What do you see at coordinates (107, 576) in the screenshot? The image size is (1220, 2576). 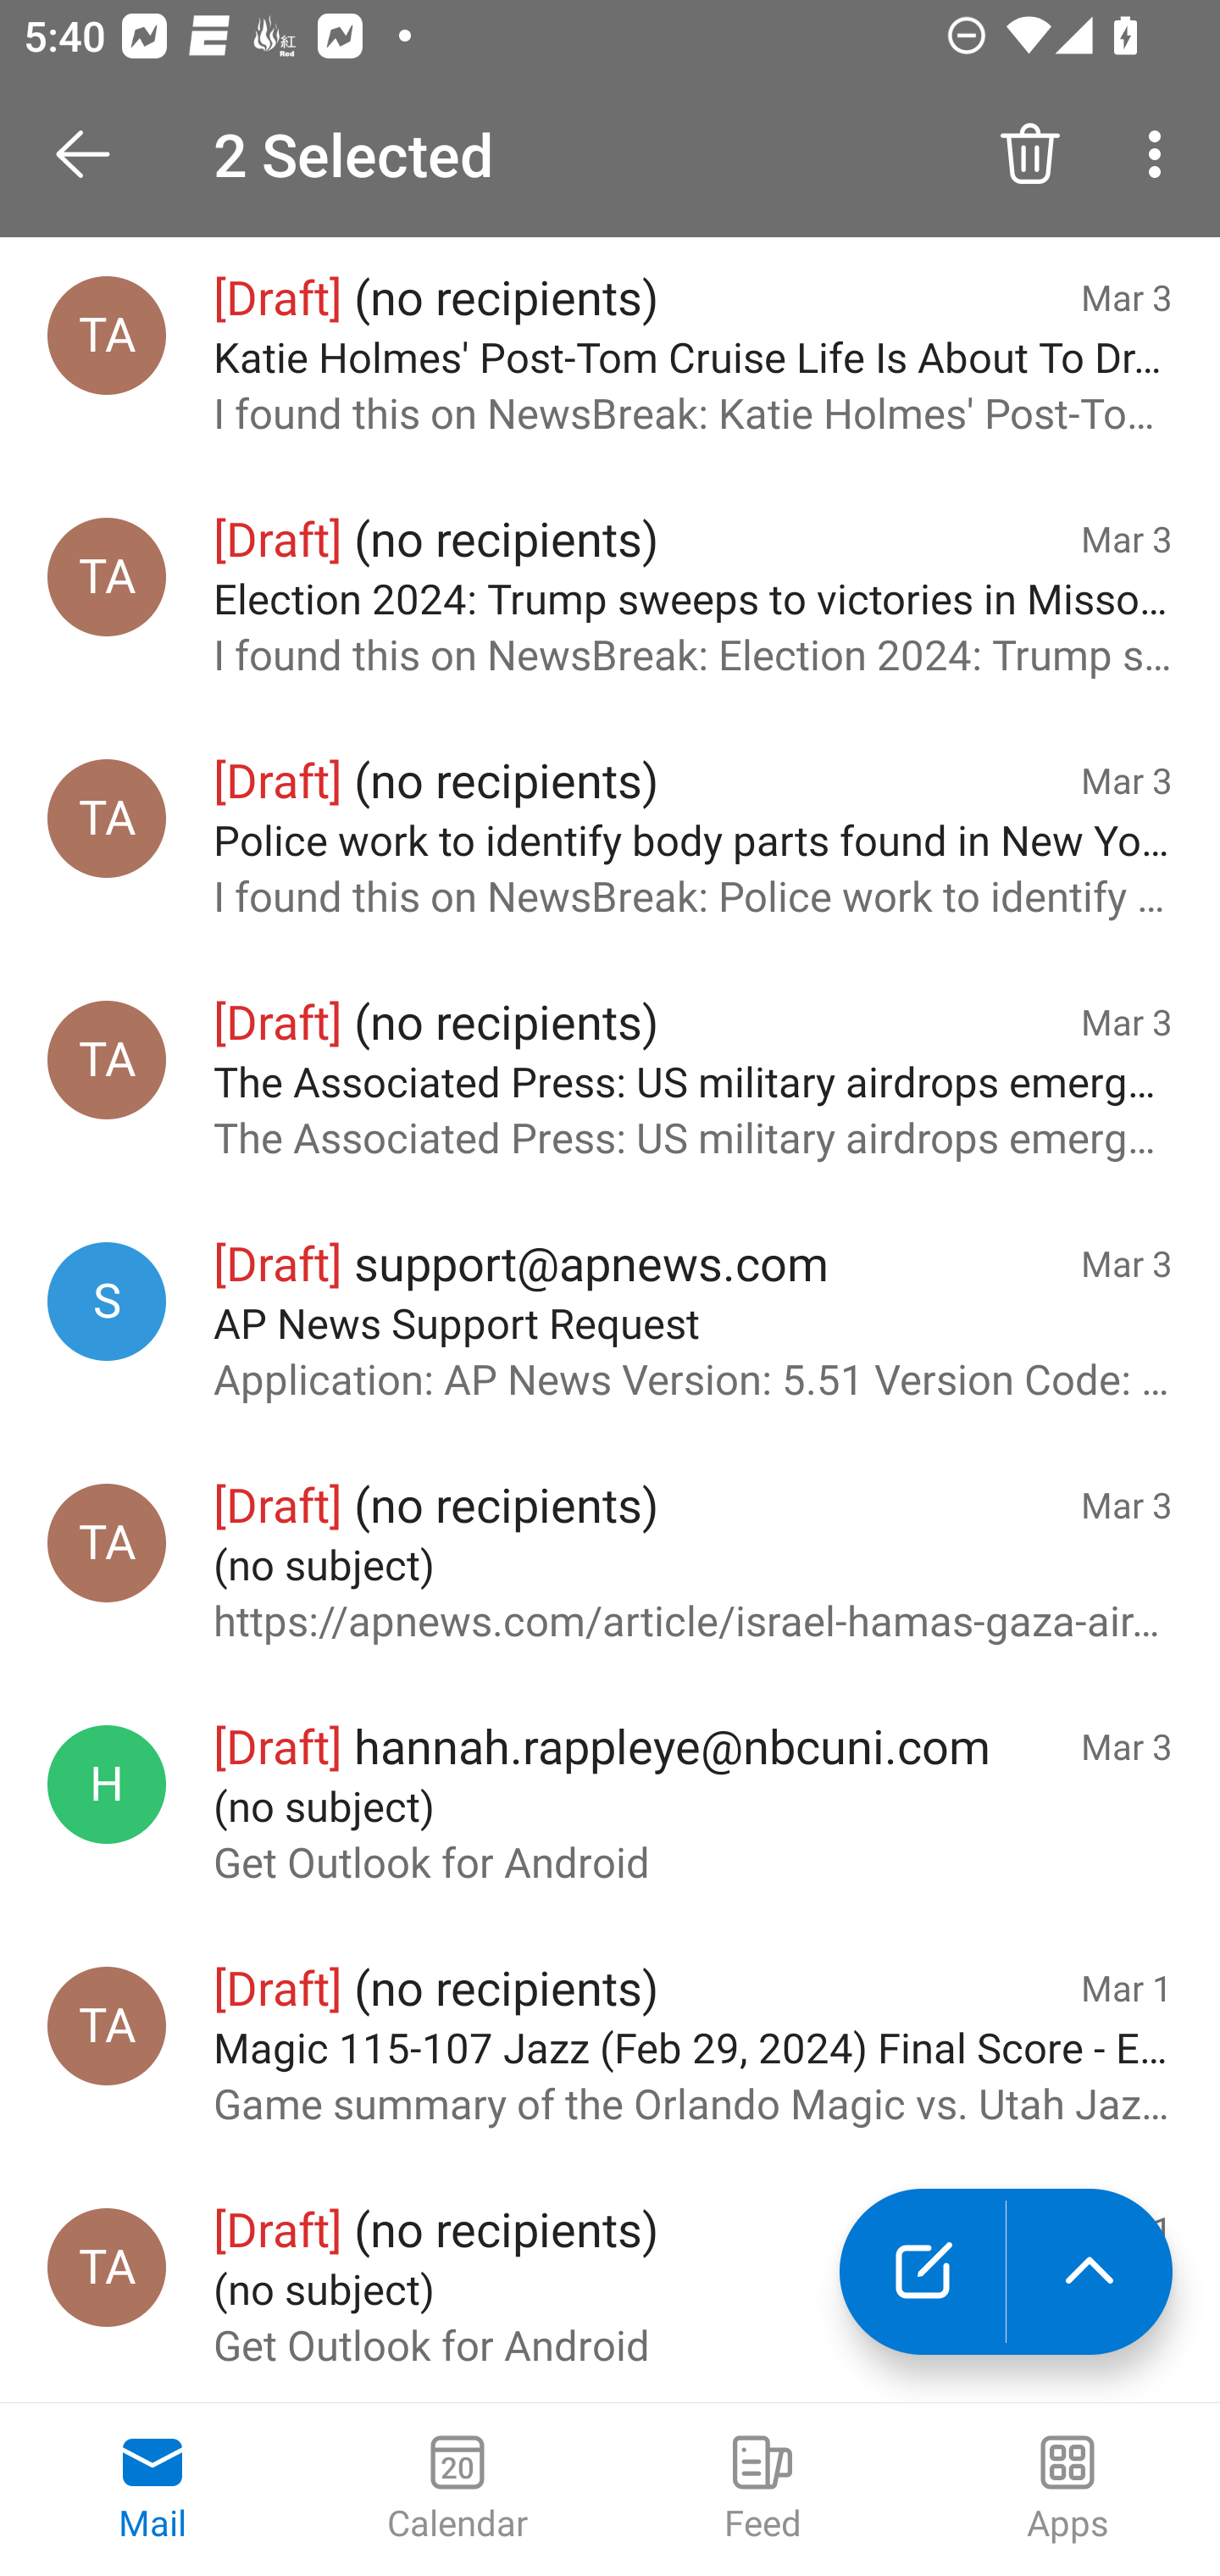 I see `Test Appium, testappium002@outlook.com` at bounding box center [107, 576].